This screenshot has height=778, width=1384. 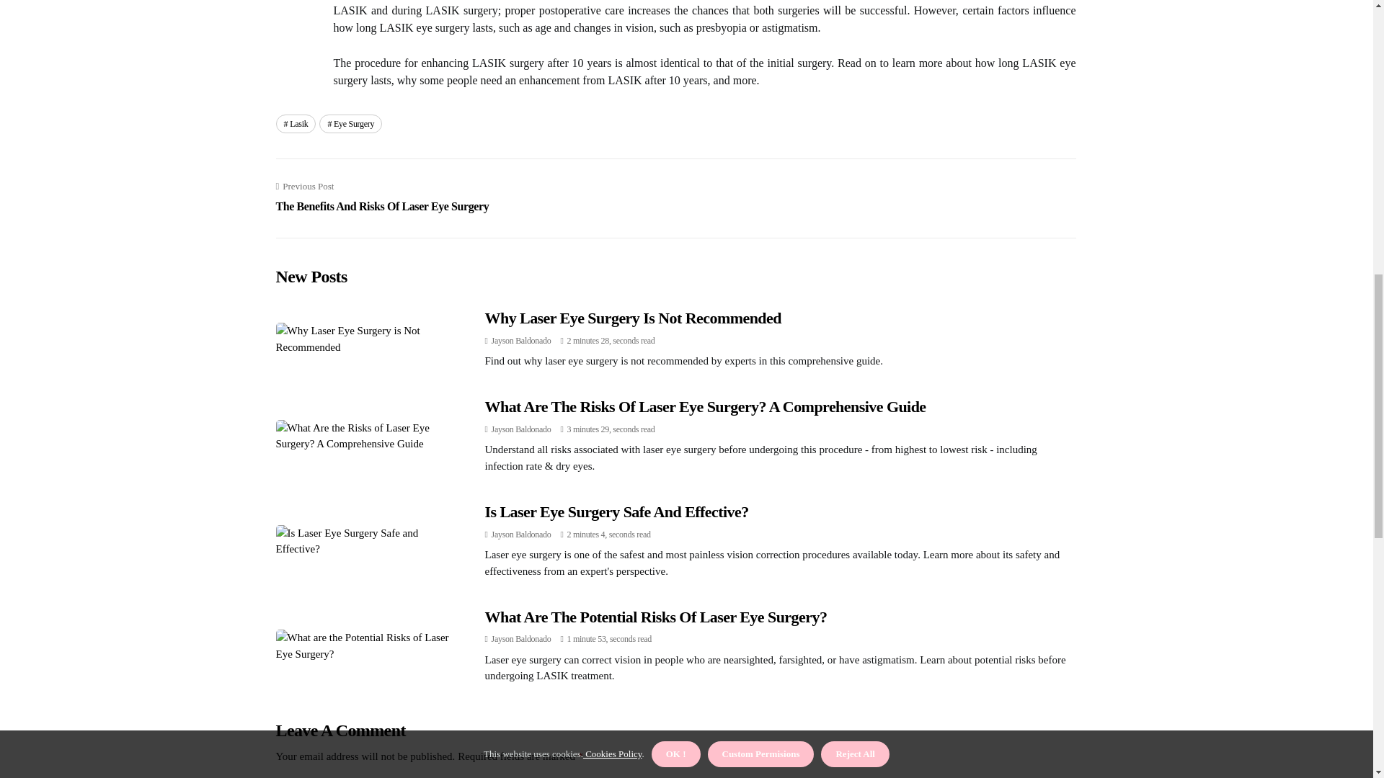 I want to click on Lasik, so click(x=296, y=123).